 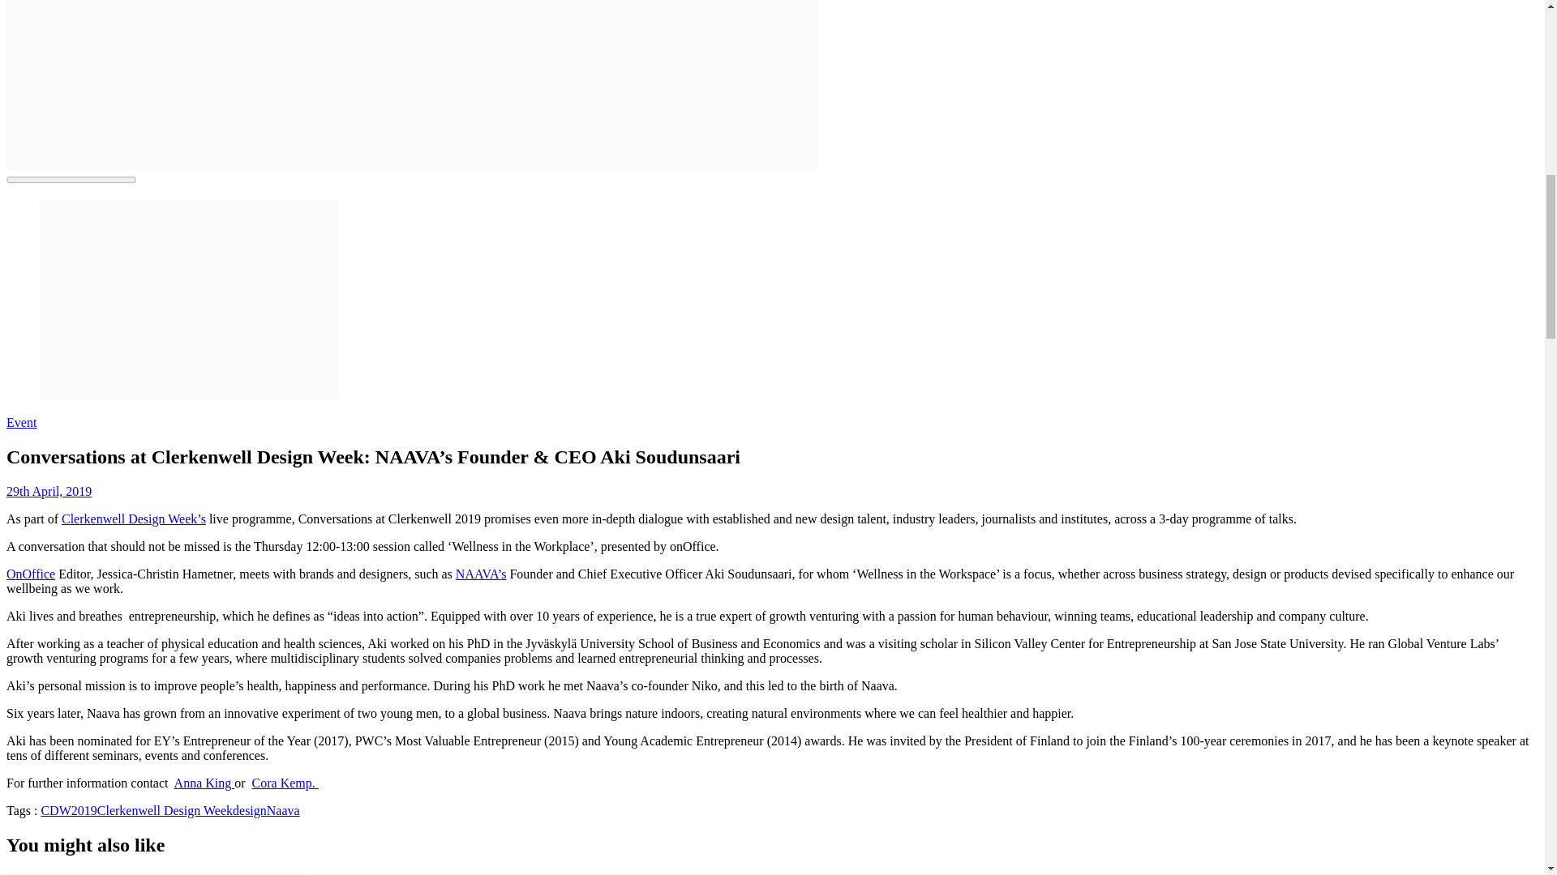 What do you see at coordinates (249, 810) in the screenshot?
I see `design` at bounding box center [249, 810].